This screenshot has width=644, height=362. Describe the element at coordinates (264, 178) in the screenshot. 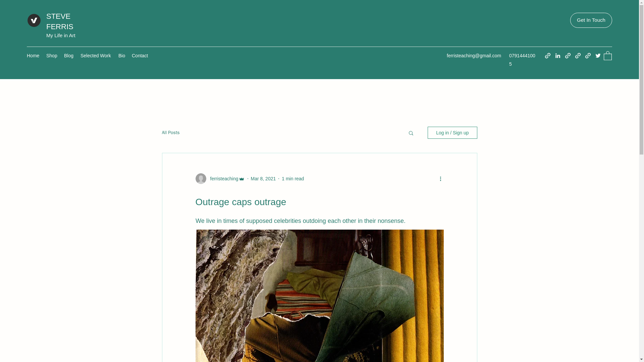

I see `Mar 8, 2021` at that location.